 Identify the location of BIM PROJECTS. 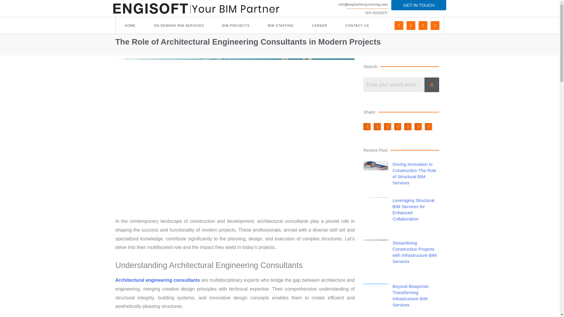
(236, 25).